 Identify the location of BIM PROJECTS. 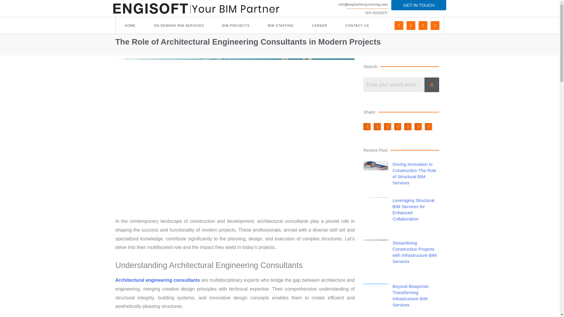
(236, 25).